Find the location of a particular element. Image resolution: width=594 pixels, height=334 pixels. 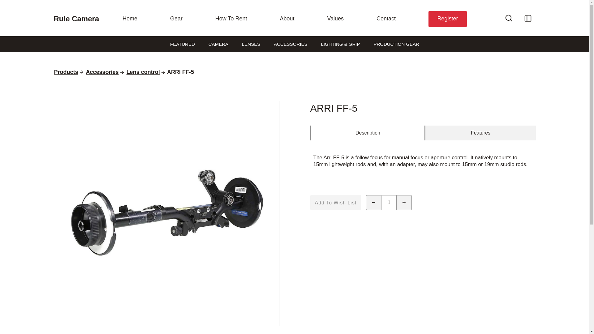

Home is located at coordinates (130, 19).